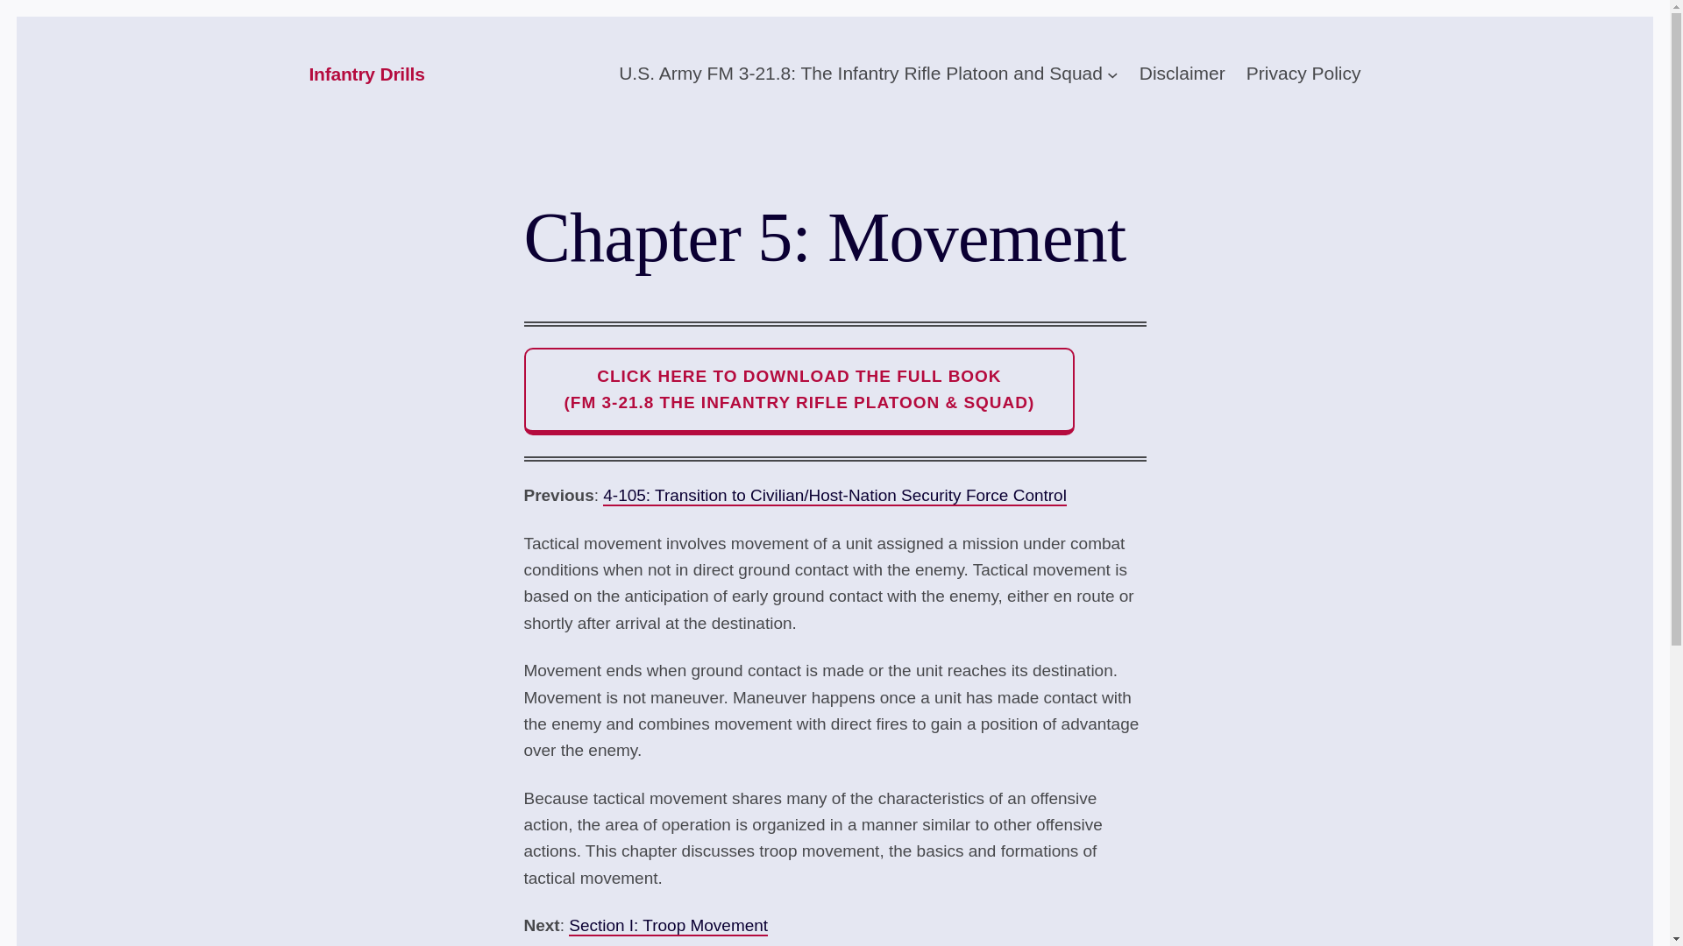 The height and width of the screenshot is (946, 1683). I want to click on Infantry Drills, so click(366, 75).